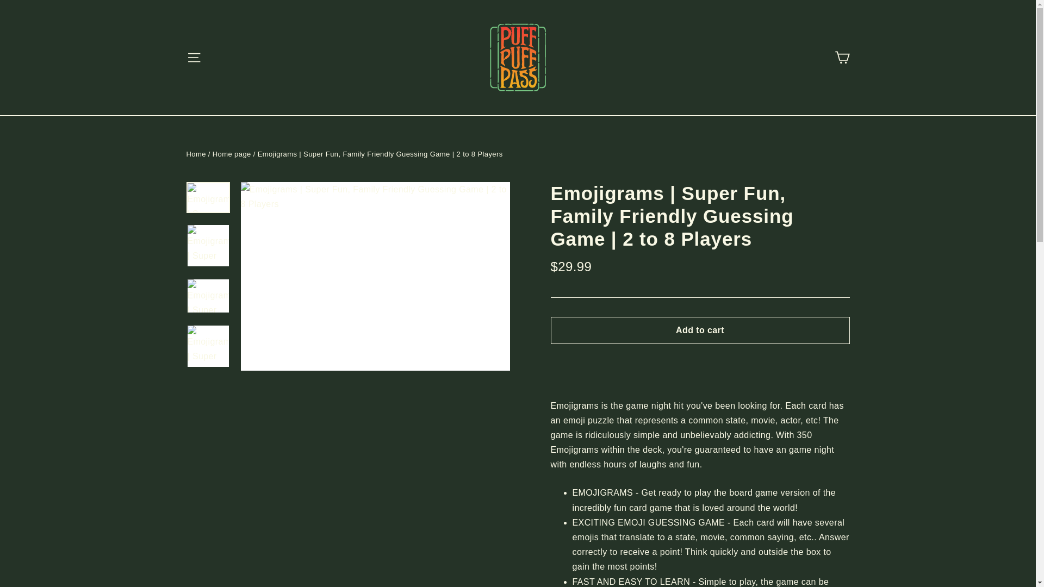 The image size is (1044, 587). I want to click on Site navigation, so click(194, 58).